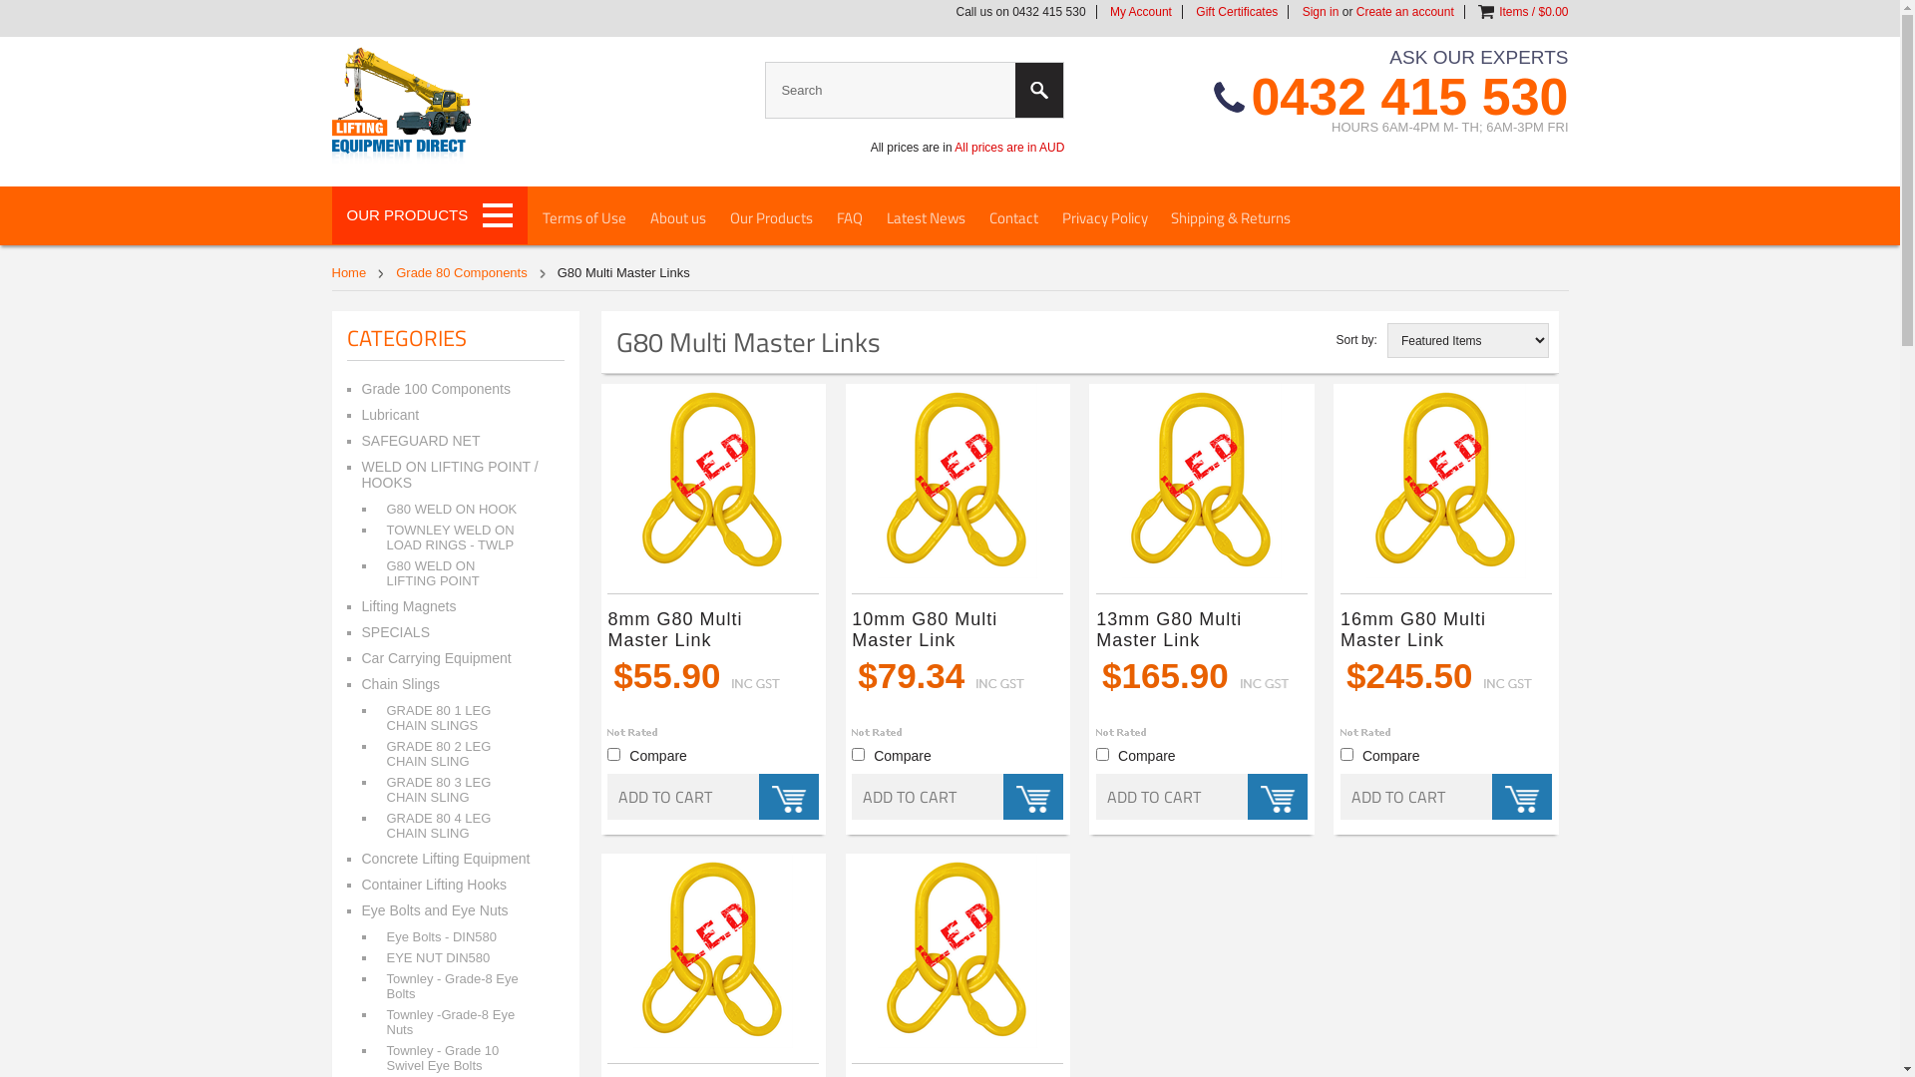 Image resolution: width=1915 pixels, height=1077 pixels. What do you see at coordinates (457, 1022) in the screenshot?
I see `Townley -Grade-8 Eye Nuts` at bounding box center [457, 1022].